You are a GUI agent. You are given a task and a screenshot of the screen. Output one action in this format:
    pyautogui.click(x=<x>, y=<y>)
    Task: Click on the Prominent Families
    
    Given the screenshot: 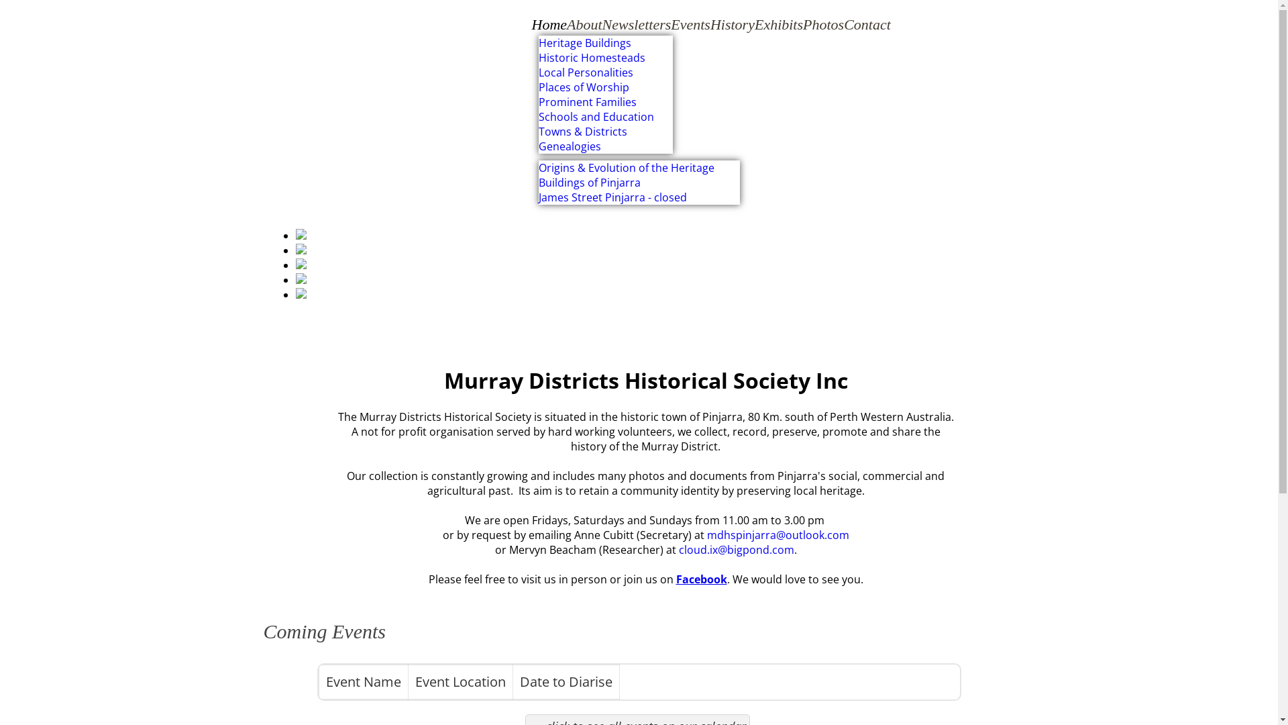 What is the action you would take?
    pyautogui.click(x=587, y=102)
    